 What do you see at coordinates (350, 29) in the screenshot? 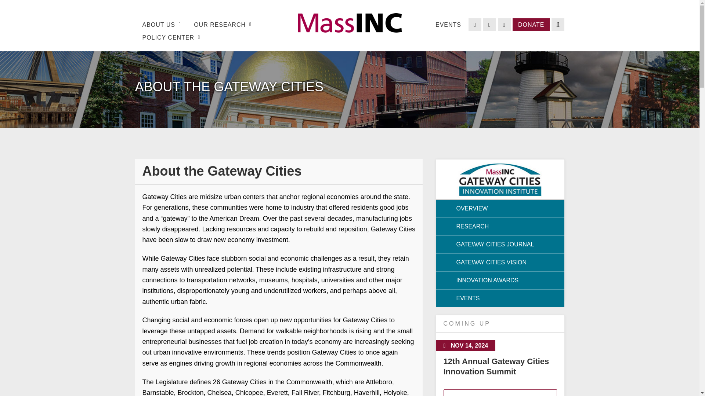
I see `MassINC` at bounding box center [350, 29].